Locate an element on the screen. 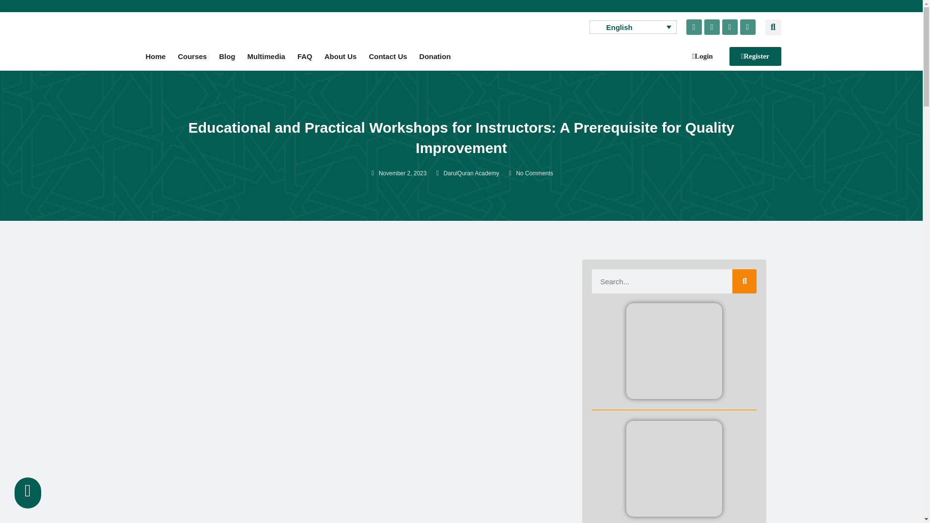  Youtube is located at coordinates (712, 27).